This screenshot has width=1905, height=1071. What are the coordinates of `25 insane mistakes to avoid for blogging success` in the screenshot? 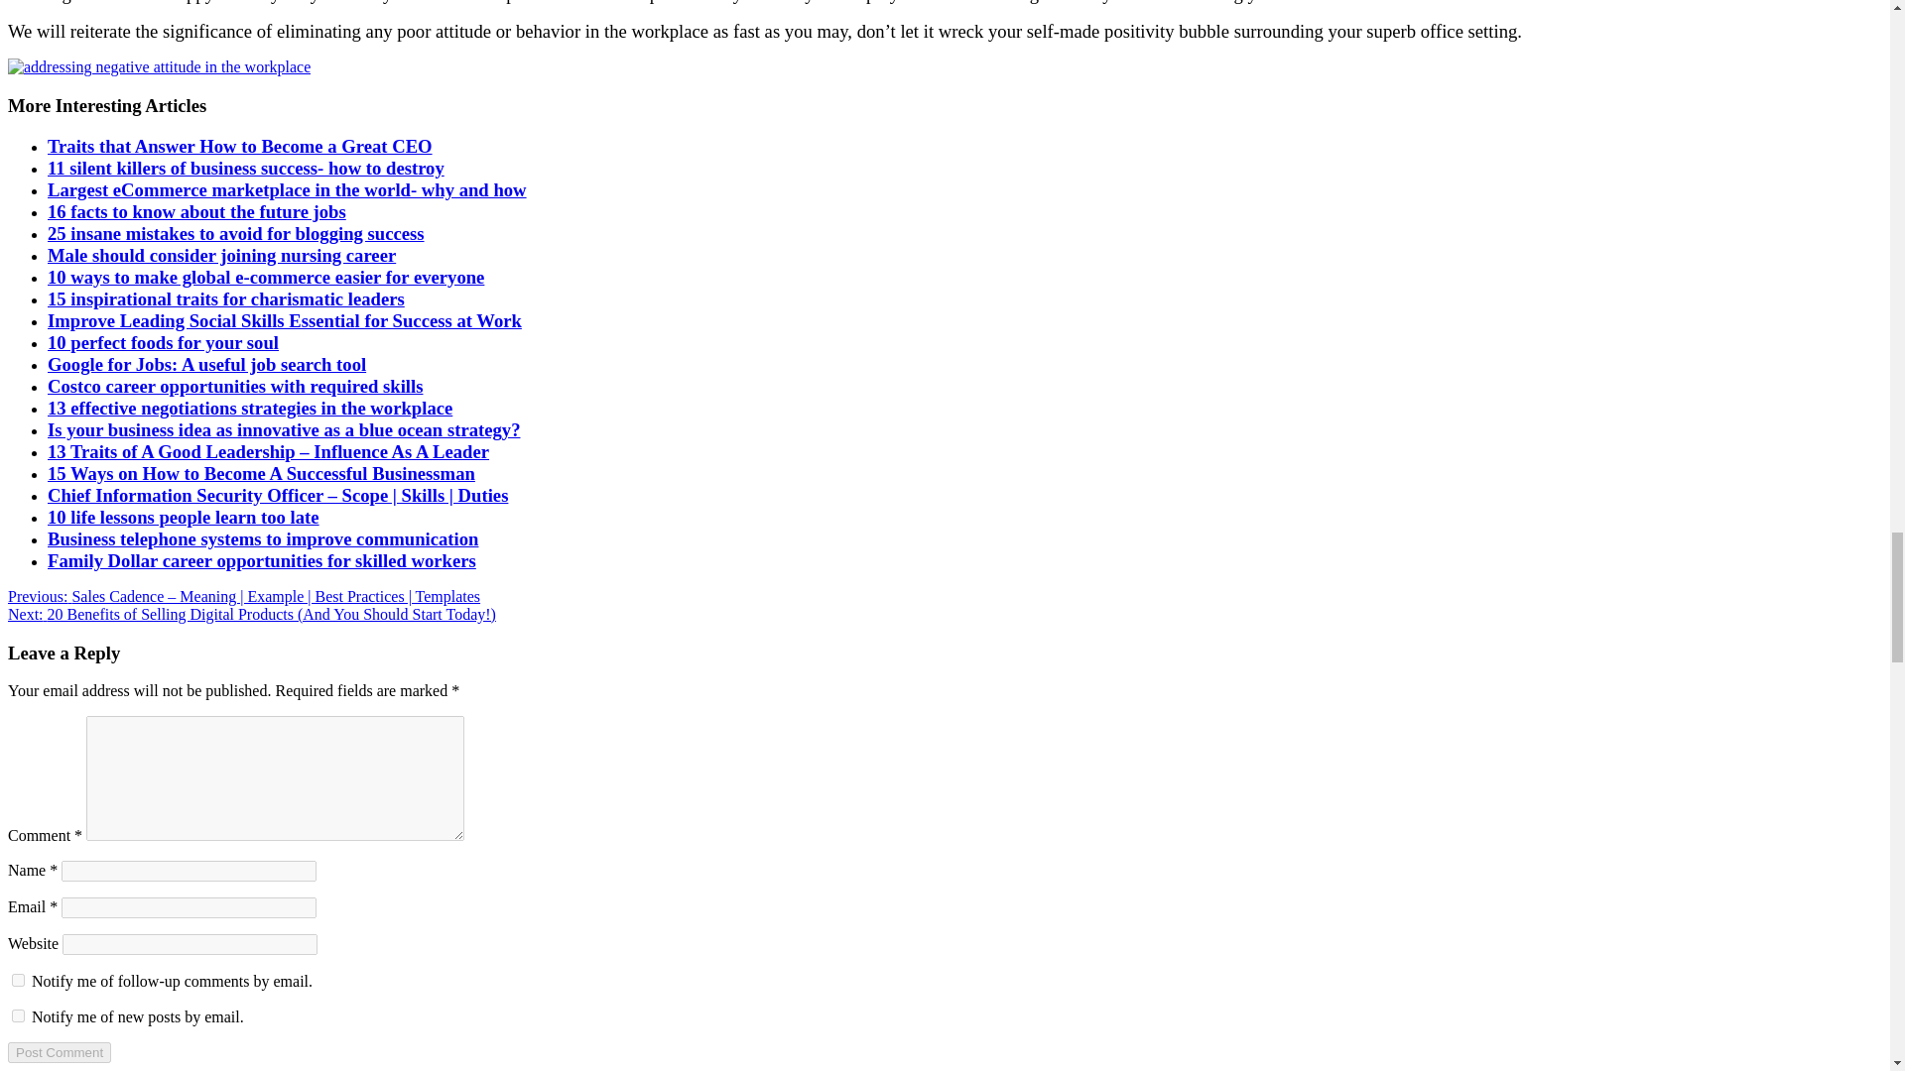 It's located at (236, 233).